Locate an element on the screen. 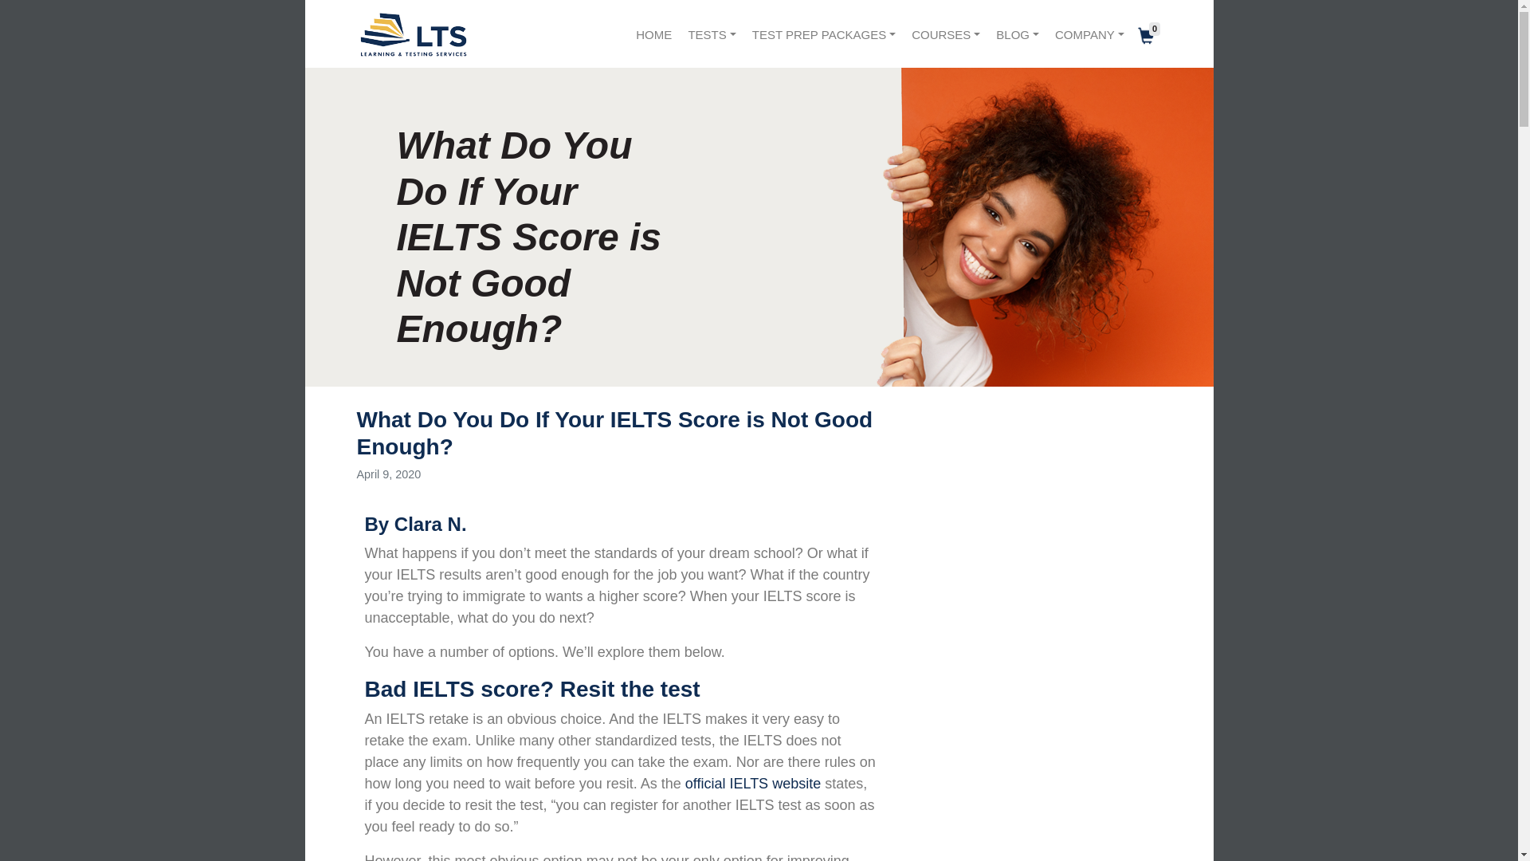 The height and width of the screenshot is (861, 1530). official IELTS website is located at coordinates (752, 783).